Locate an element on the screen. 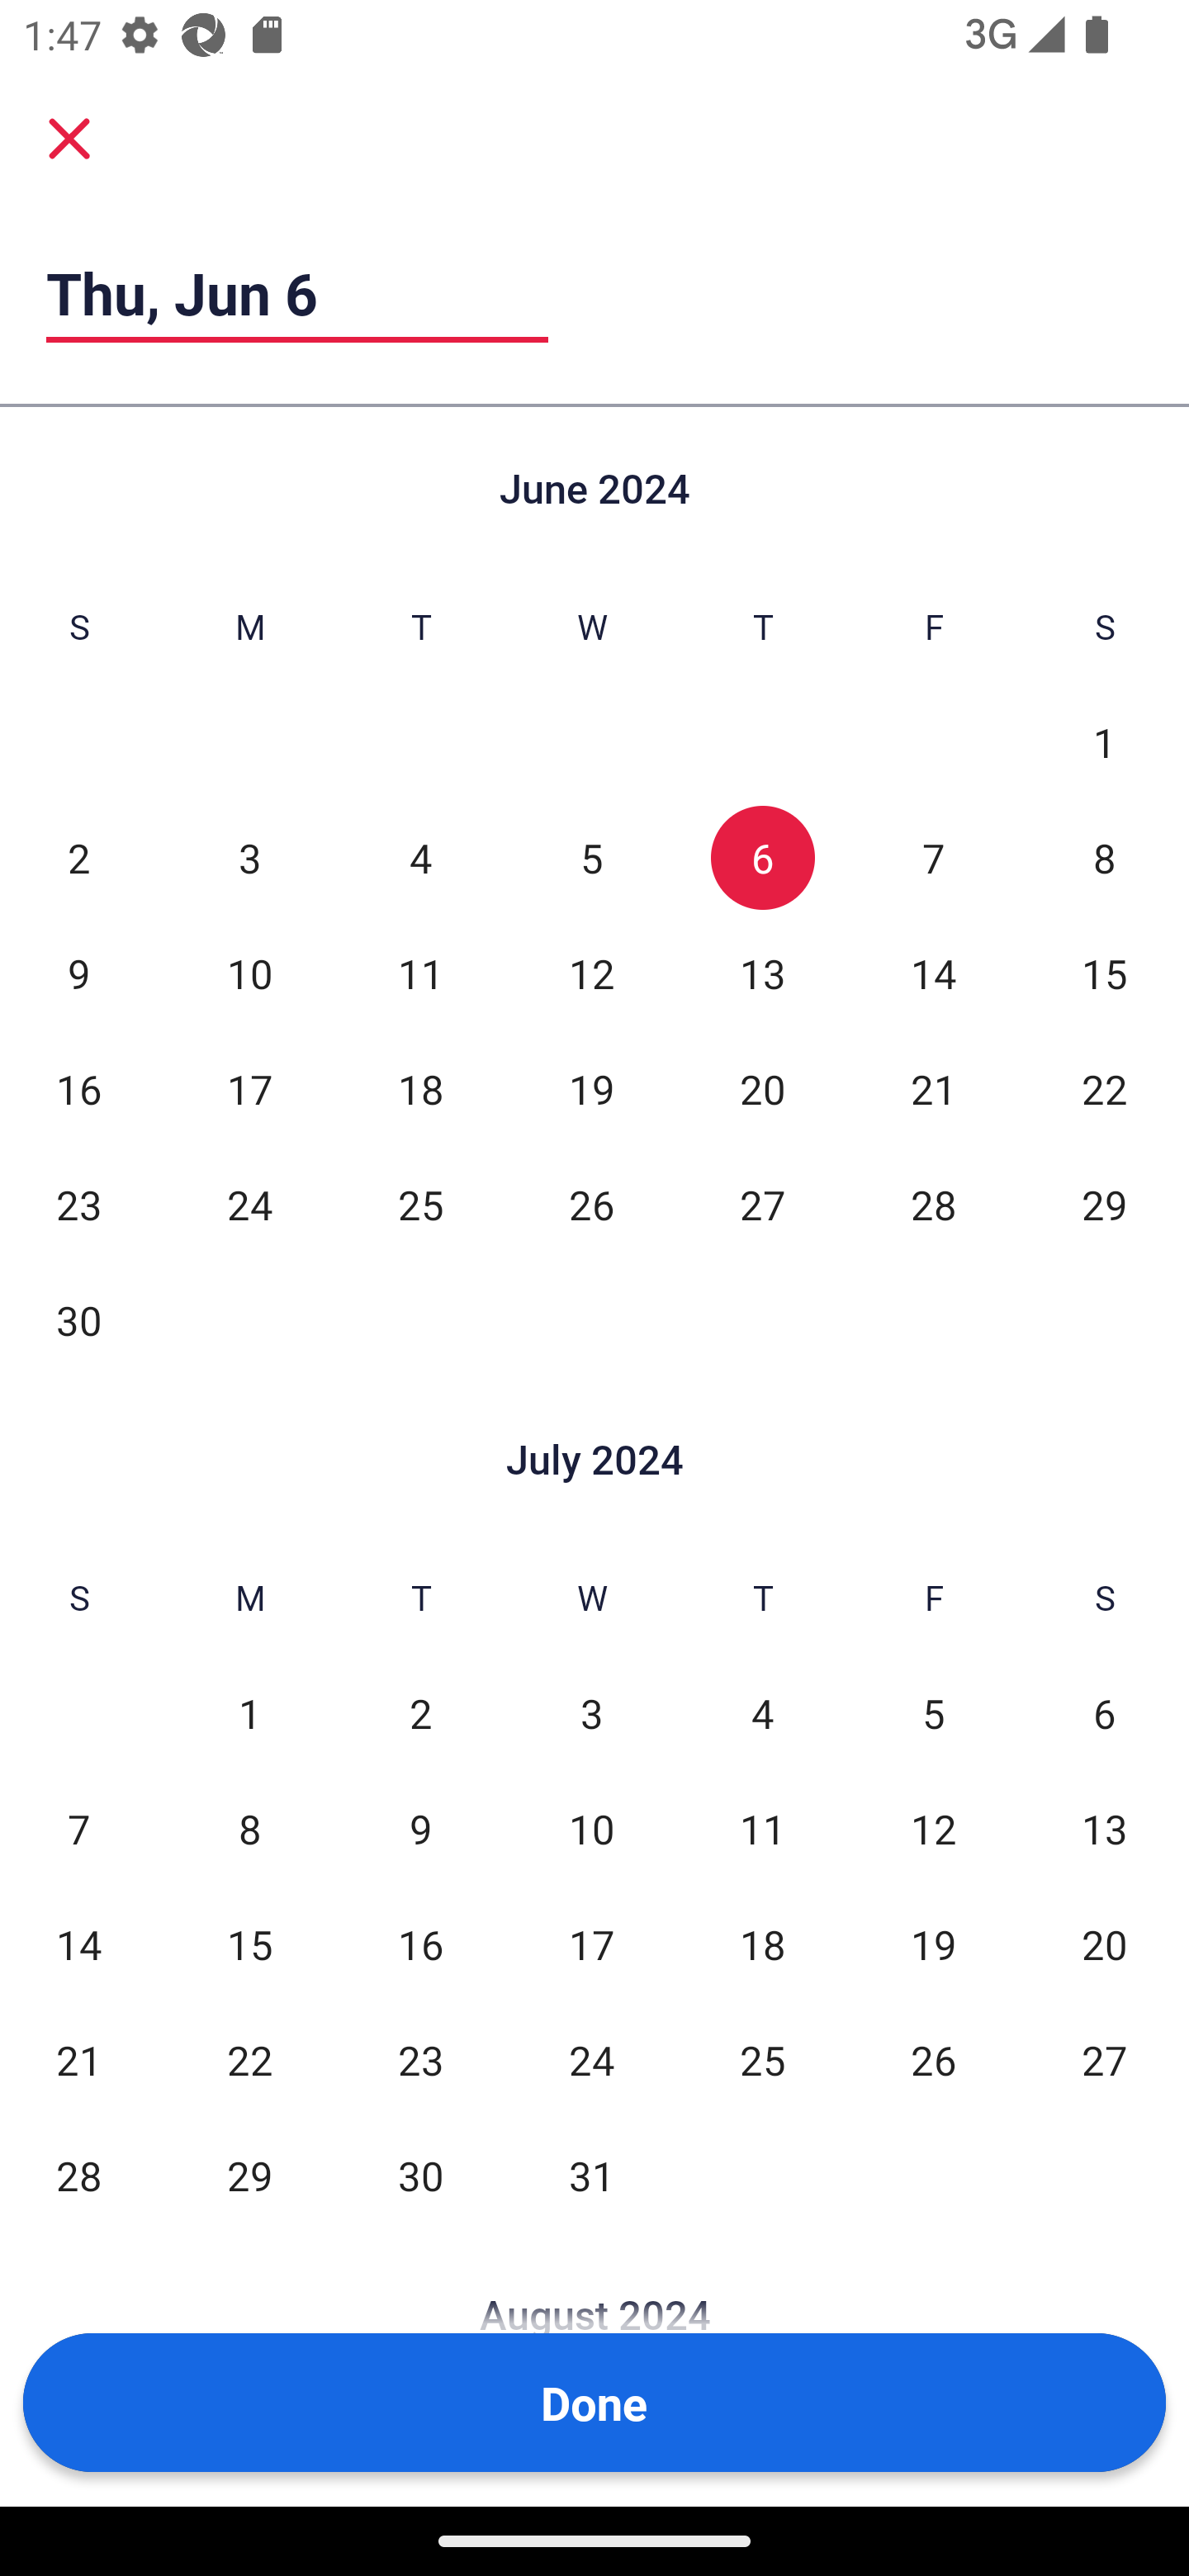 Image resolution: width=1189 pixels, height=2576 pixels. 28 Sun, Jul 28, Not Selected is located at coordinates (78, 2175).